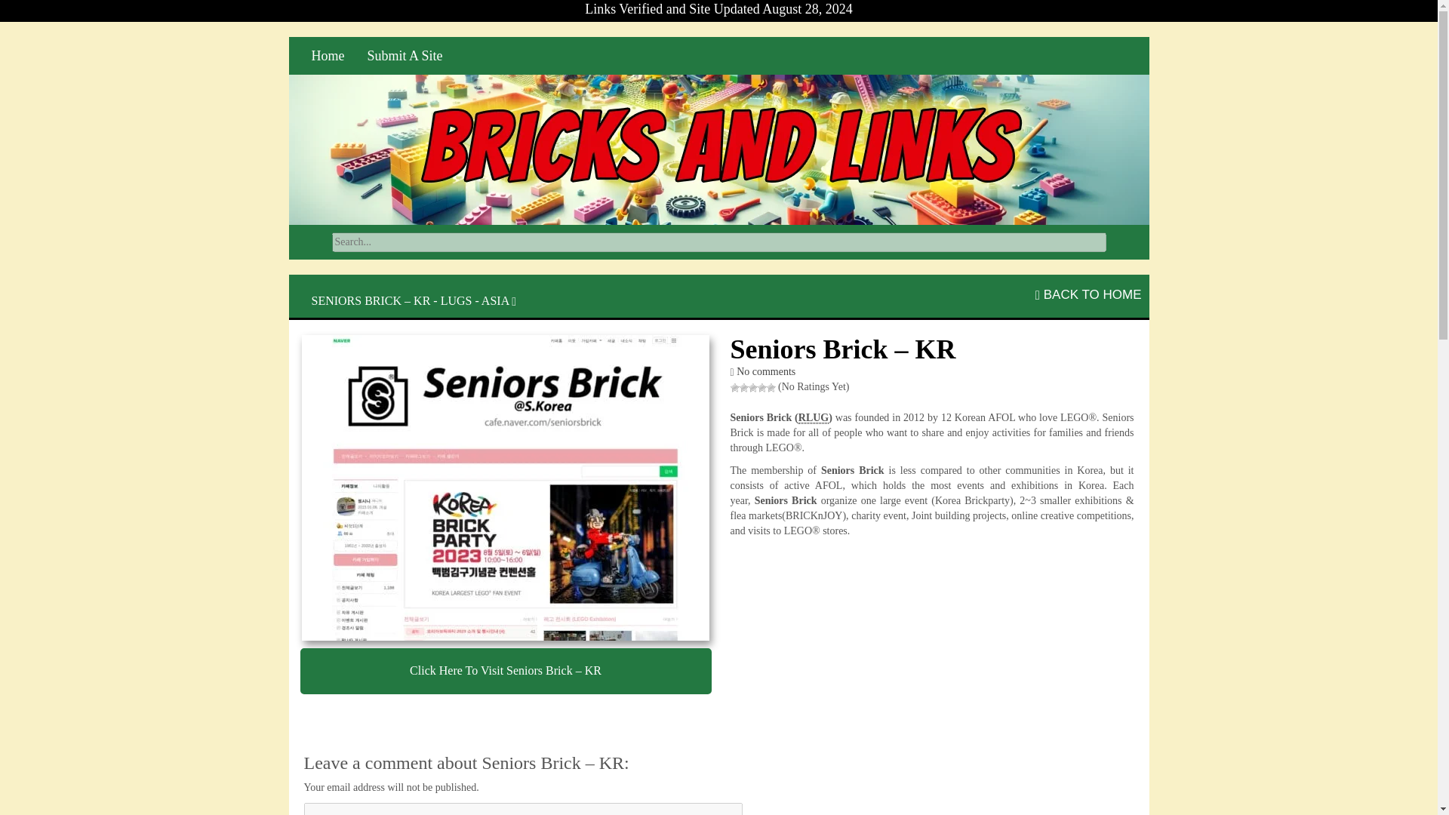  What do you see at coordinates (765, 371) in the screenshot?
I see `No comments` at bounding box center [765, 371].